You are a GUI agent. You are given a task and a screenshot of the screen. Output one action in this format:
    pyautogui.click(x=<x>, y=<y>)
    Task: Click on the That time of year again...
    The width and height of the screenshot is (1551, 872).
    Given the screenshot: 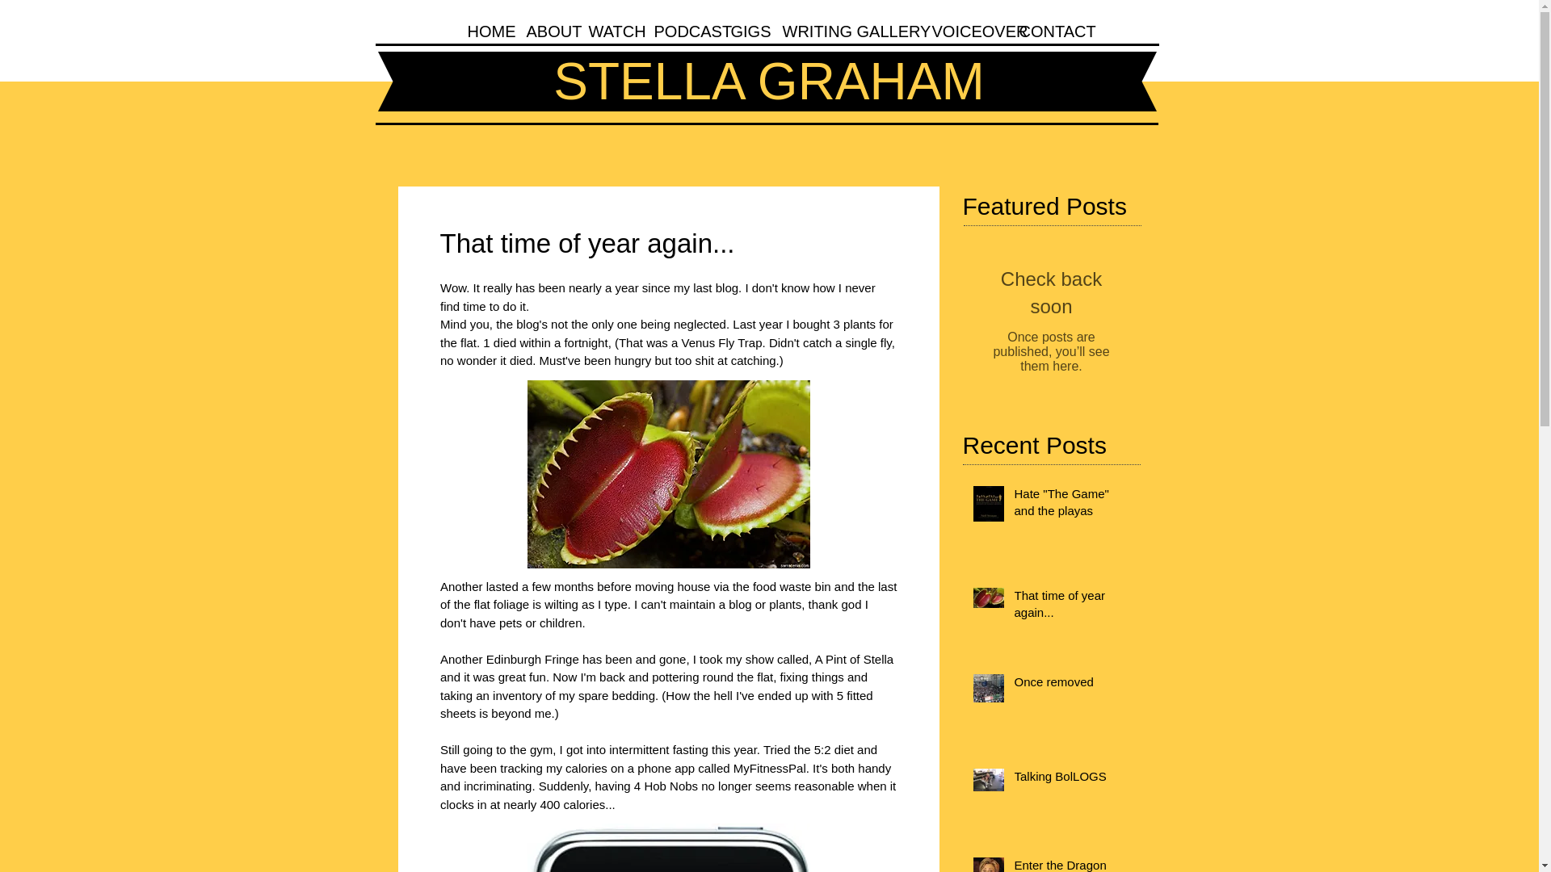 What is the action you would take?
    pyautogui.click(x=1072, y=606)
    